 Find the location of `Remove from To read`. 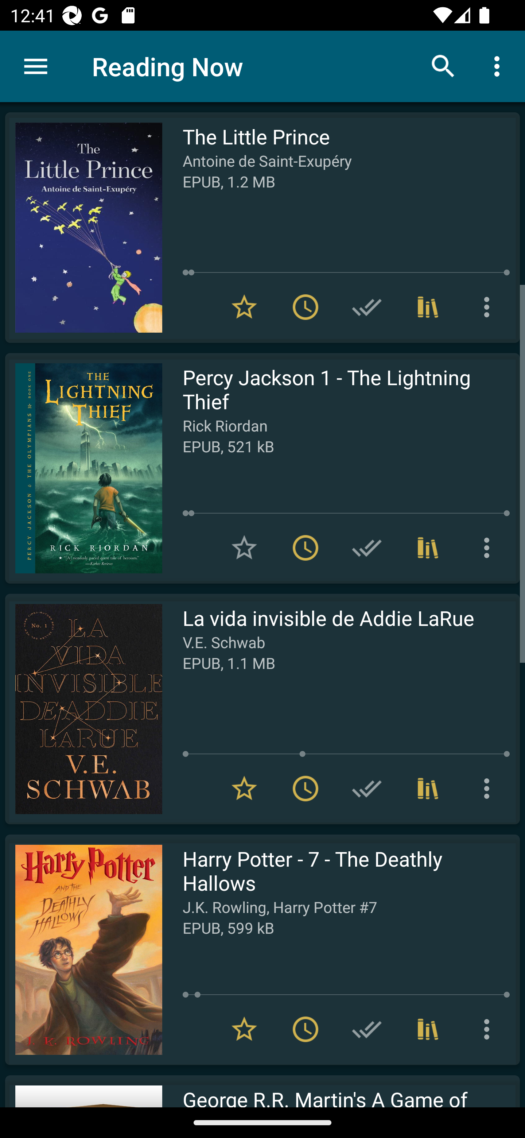

Remove from To read is located at coordinates (306, 547).